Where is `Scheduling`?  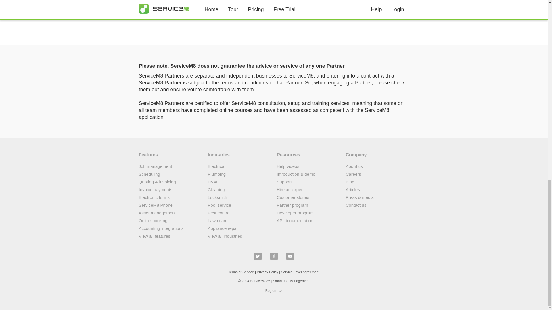 Scheduling is located at coordinates (170, 175).